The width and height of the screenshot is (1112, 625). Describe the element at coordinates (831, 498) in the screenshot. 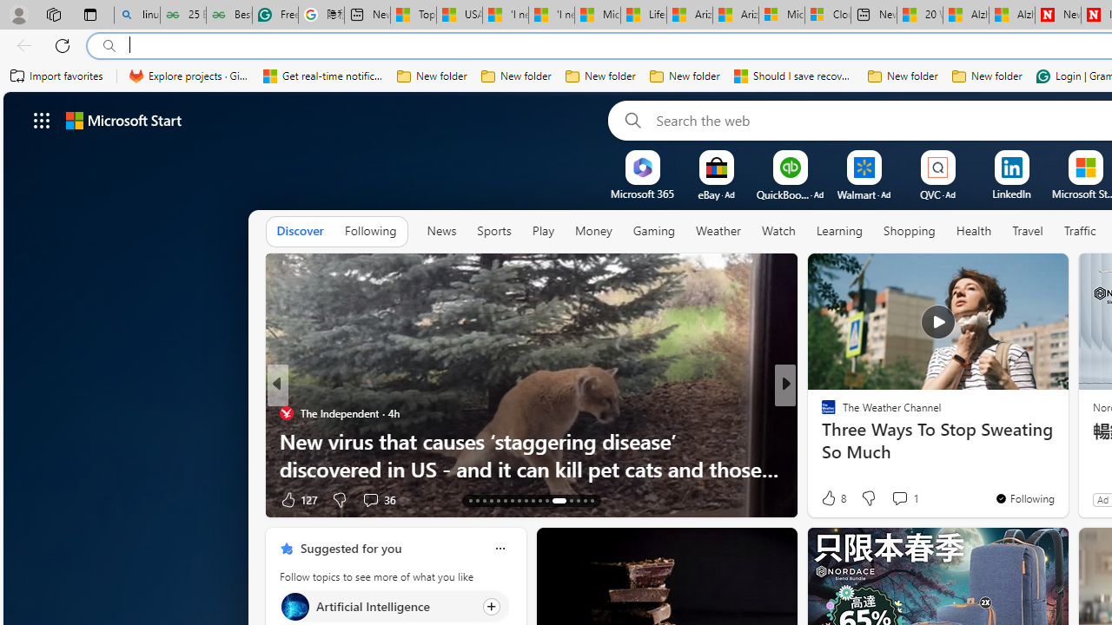

I see `40 Like` at that location.